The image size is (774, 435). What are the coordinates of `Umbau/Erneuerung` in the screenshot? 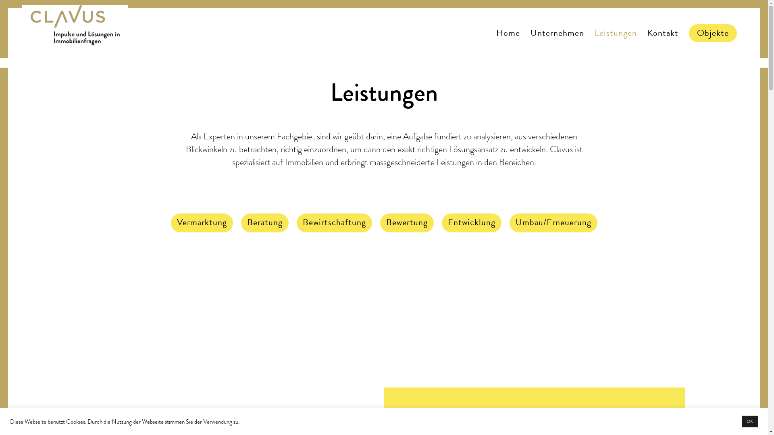 It's located at (553, 224).